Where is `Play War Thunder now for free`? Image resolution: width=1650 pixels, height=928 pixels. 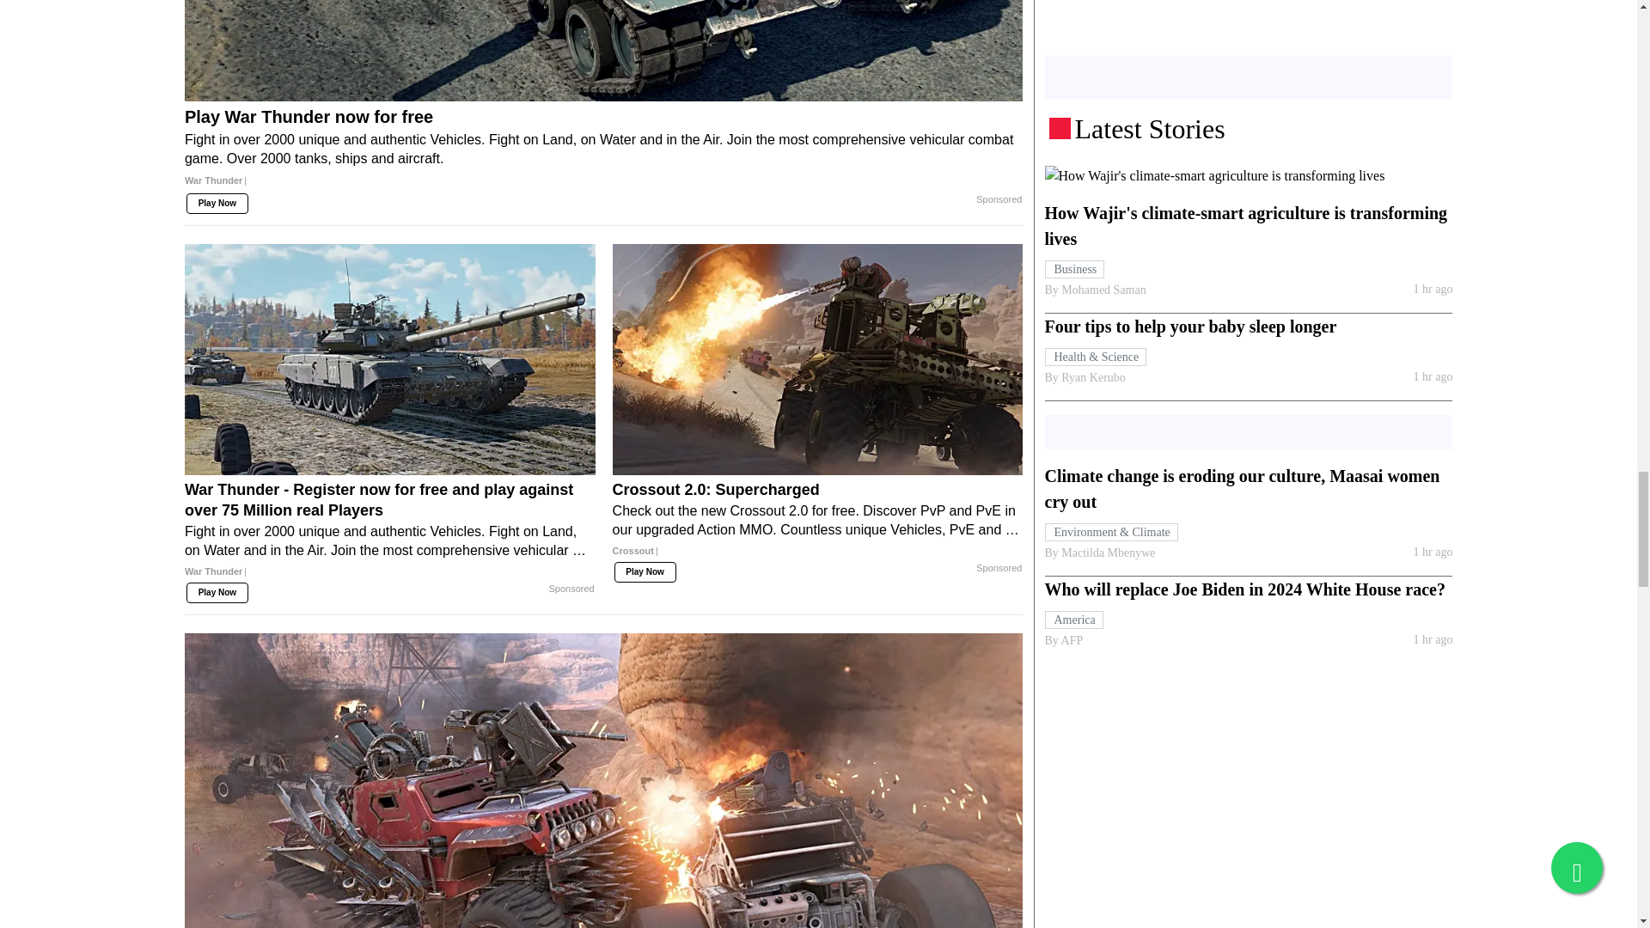 Play War Thunder now for free is located at coordinates (603, 155).